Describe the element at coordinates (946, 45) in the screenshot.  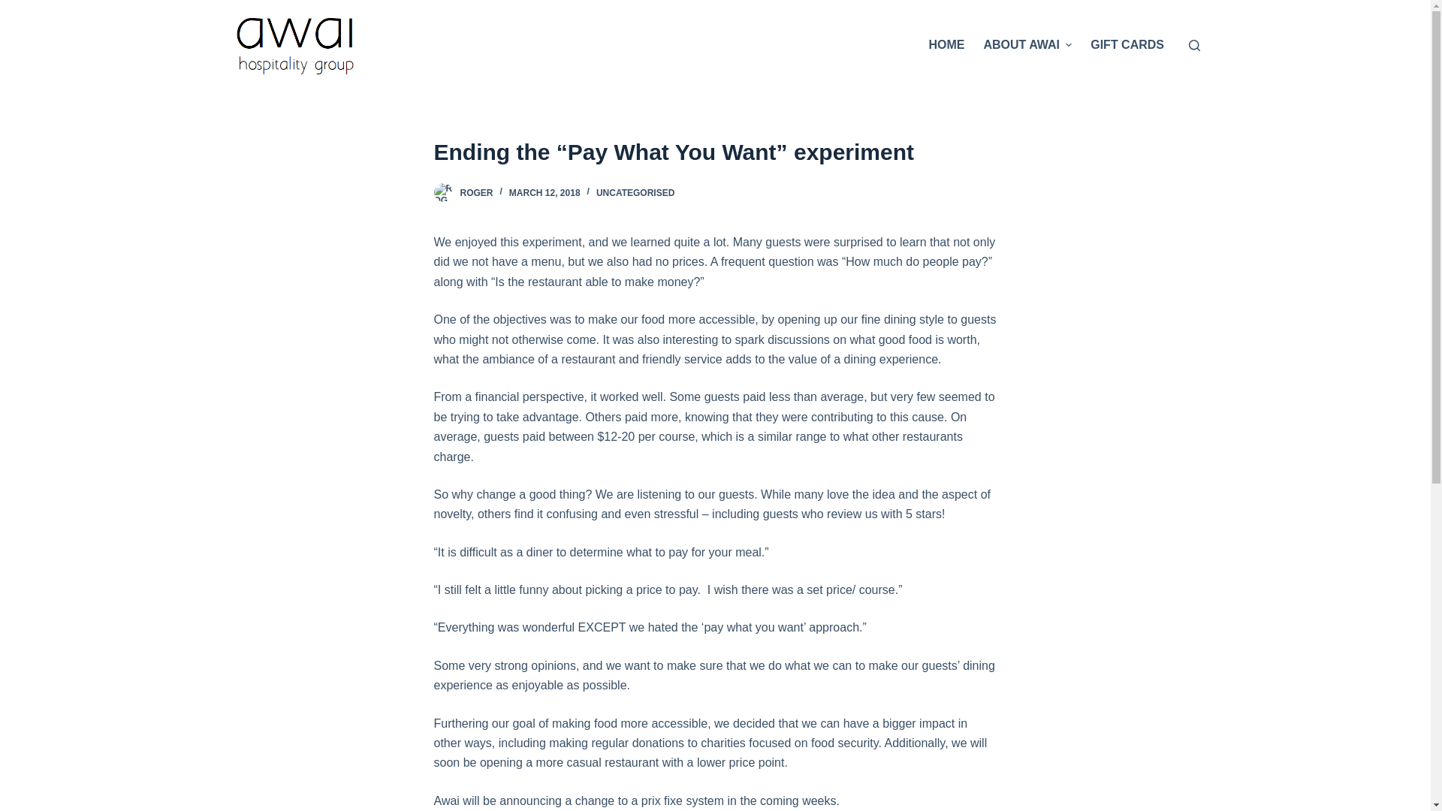
I see `HOME` at that location.